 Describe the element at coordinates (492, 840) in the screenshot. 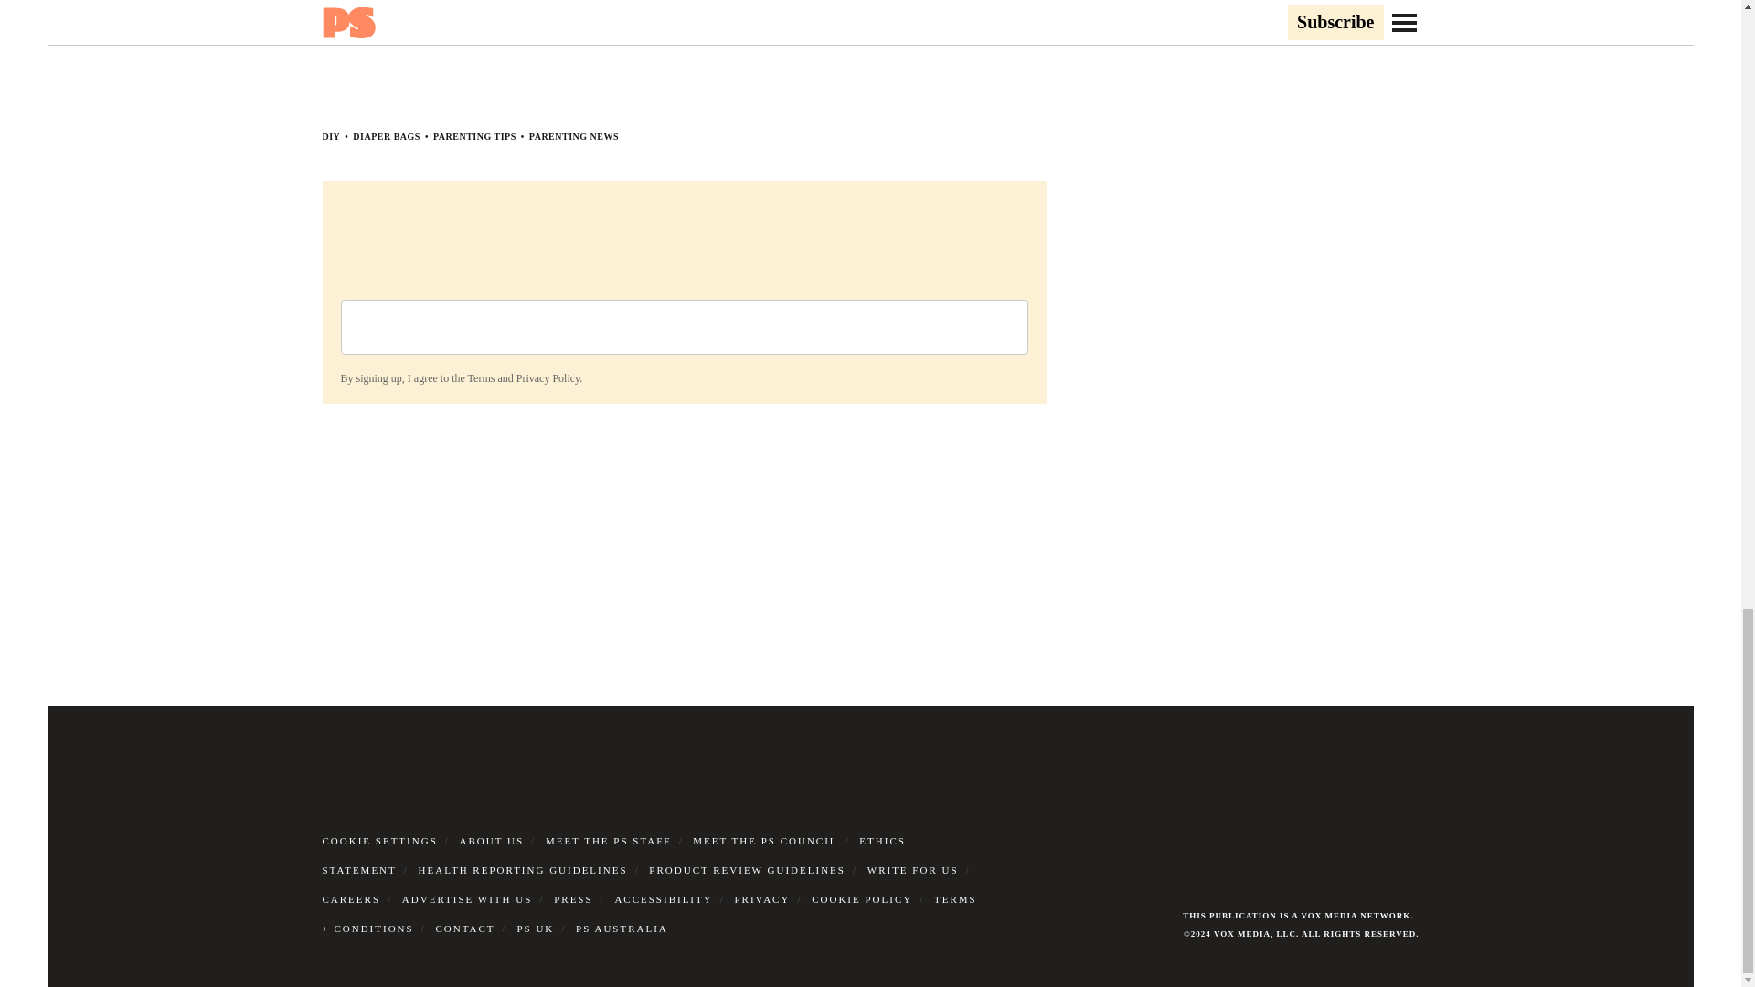

I see `ABOUT US` at that location.